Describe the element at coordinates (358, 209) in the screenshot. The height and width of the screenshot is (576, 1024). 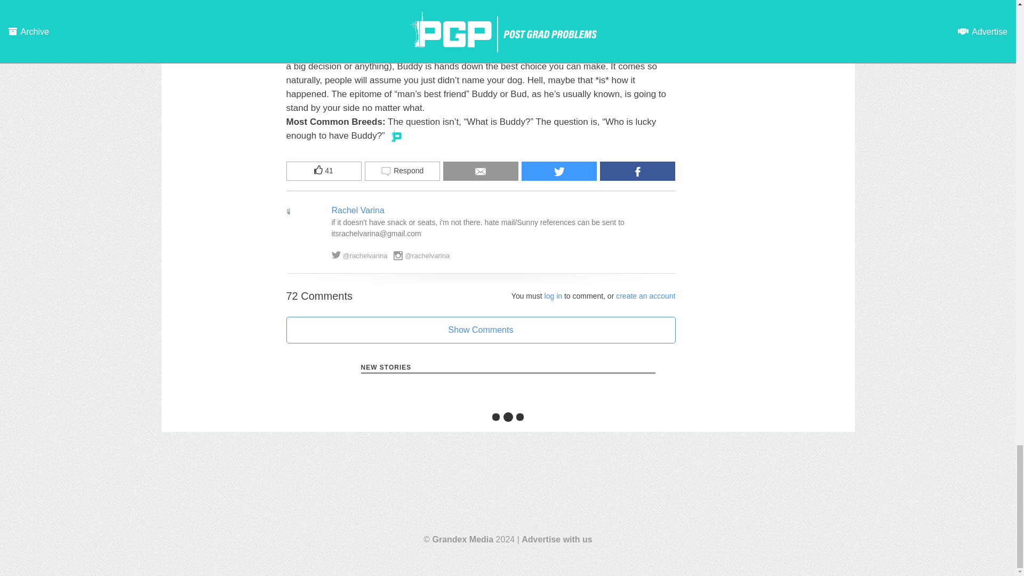
I see `Rachel Varina` at that location.